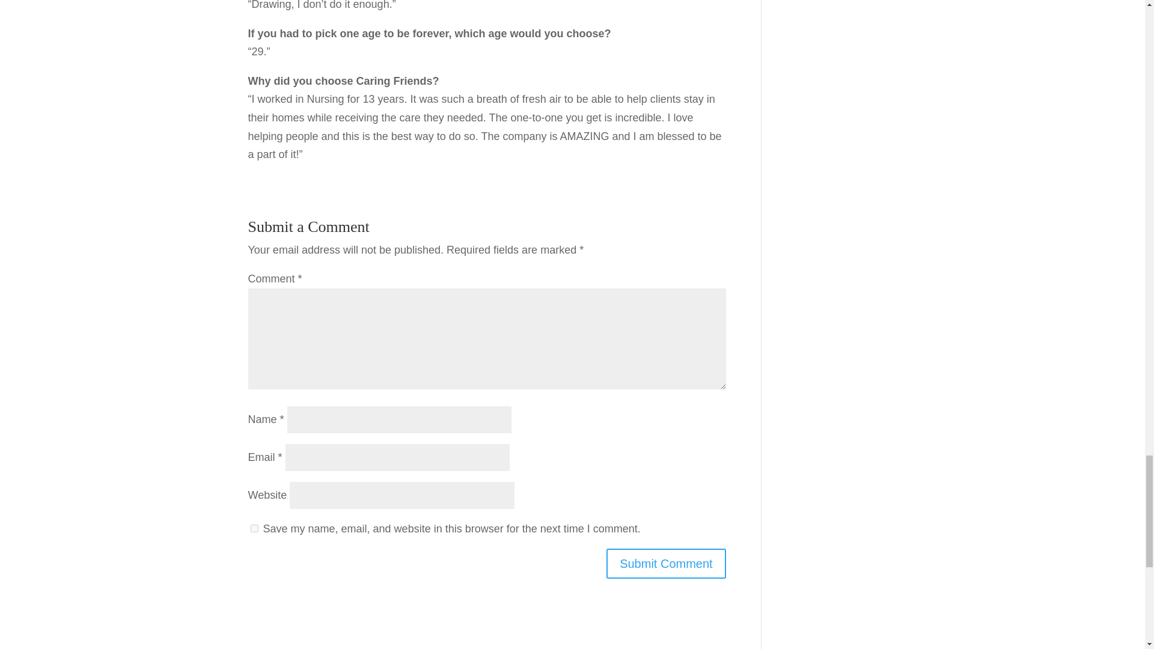 The image size is (1154, 649). I want to click on yes, so click(254, 528).